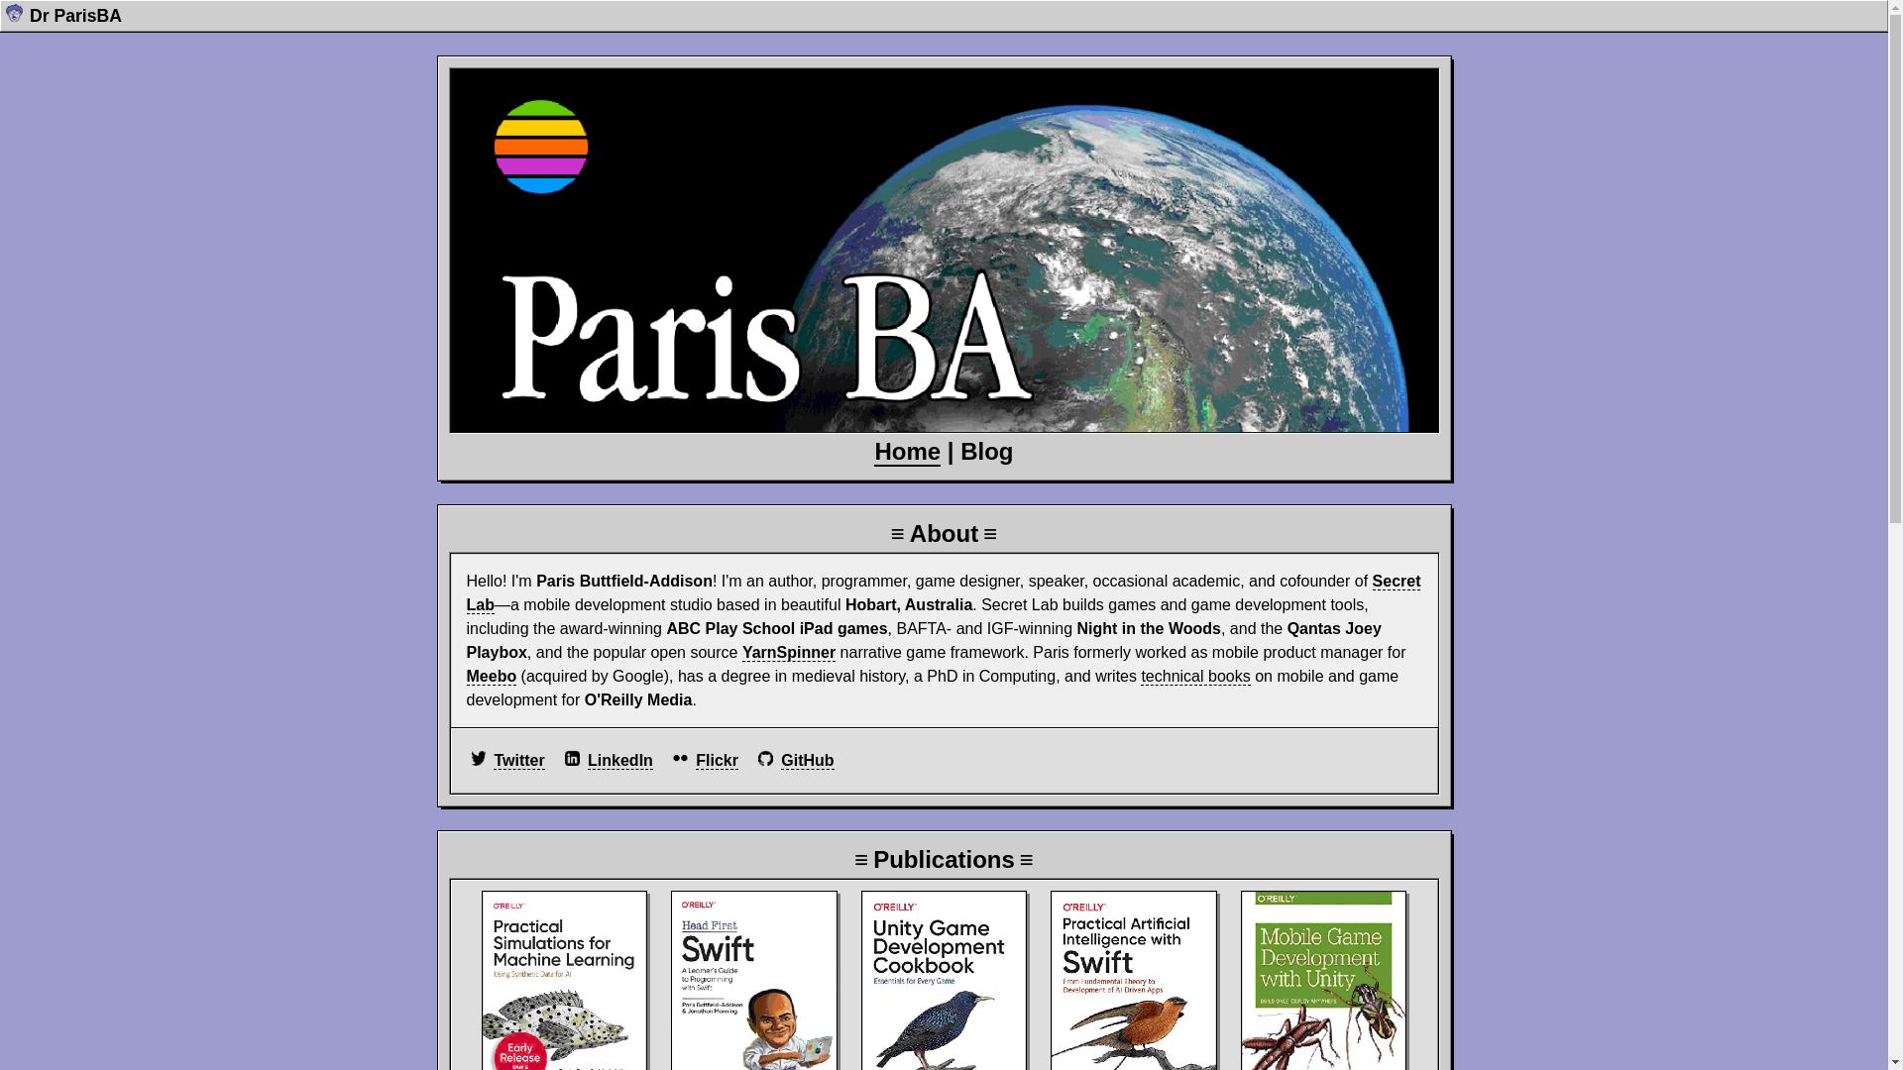  Describe the element at coordinates (620, 761) in the screenshot. I see `LinkedIn` at that location.